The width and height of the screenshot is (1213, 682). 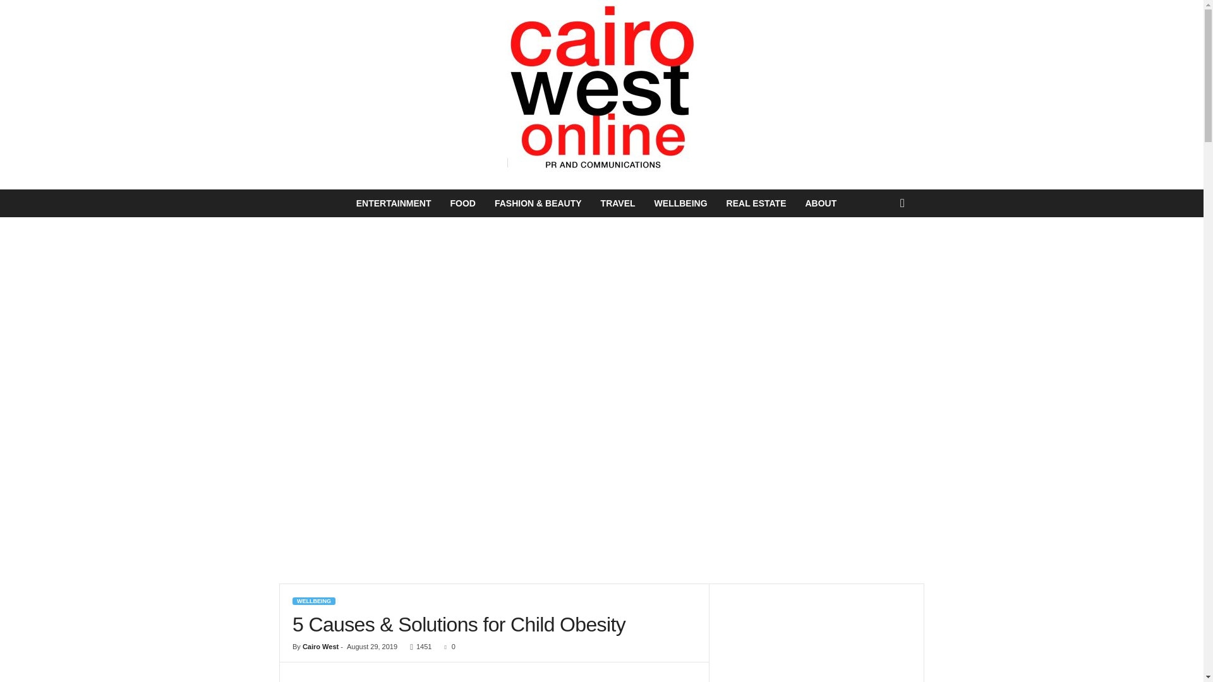 I want to click on ENTERTAINMENT, so click(x=394, y=203).